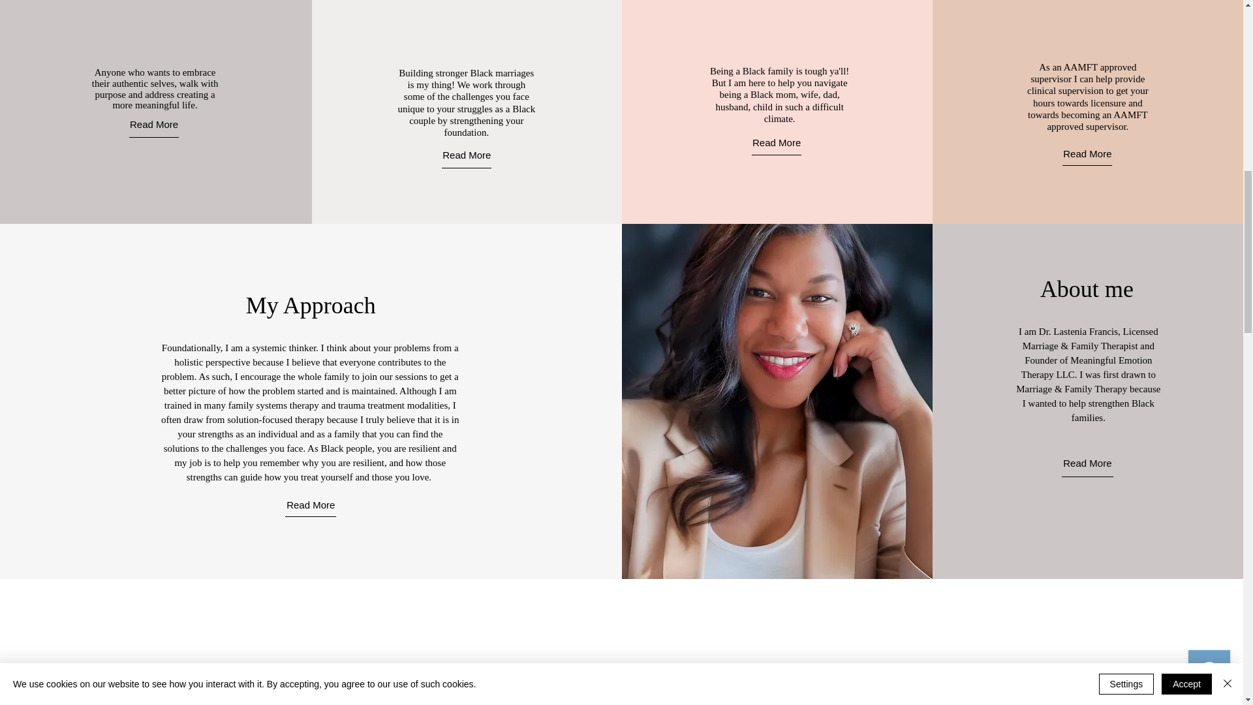 The width and height of the screenshot is (1253, 705). What do you see at coordinates (311, 504) in the screenshot?
I see `Read More` at bounding box center [311, 504].